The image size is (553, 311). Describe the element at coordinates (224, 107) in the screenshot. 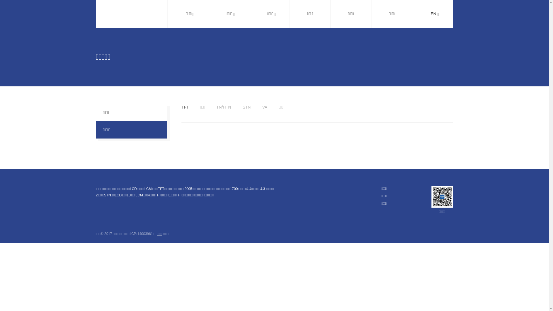

I see `TN/HTN` at that location.